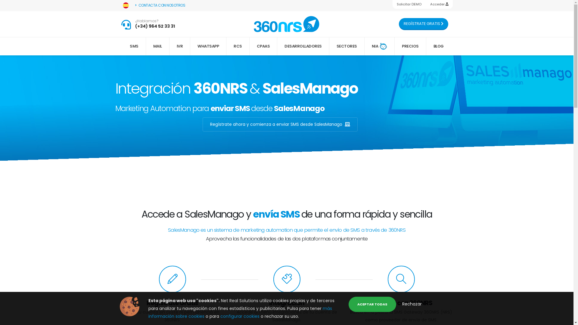 The image size is (578, 325). Describe the element at coordinates (347, 46) in the screenshot. I see `SECTORES` at that location.